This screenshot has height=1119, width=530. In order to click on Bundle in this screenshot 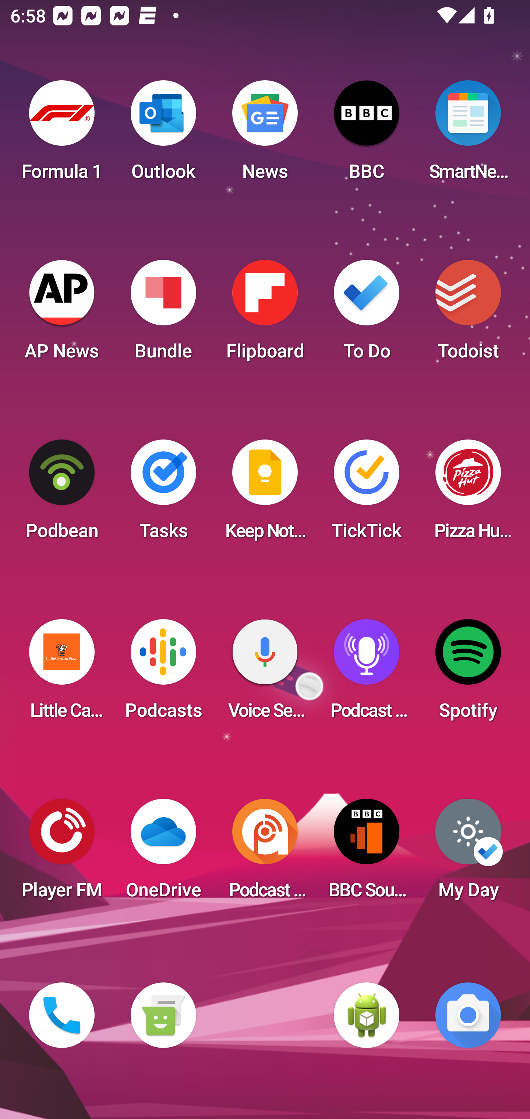, I will do `click(163, 314)`.